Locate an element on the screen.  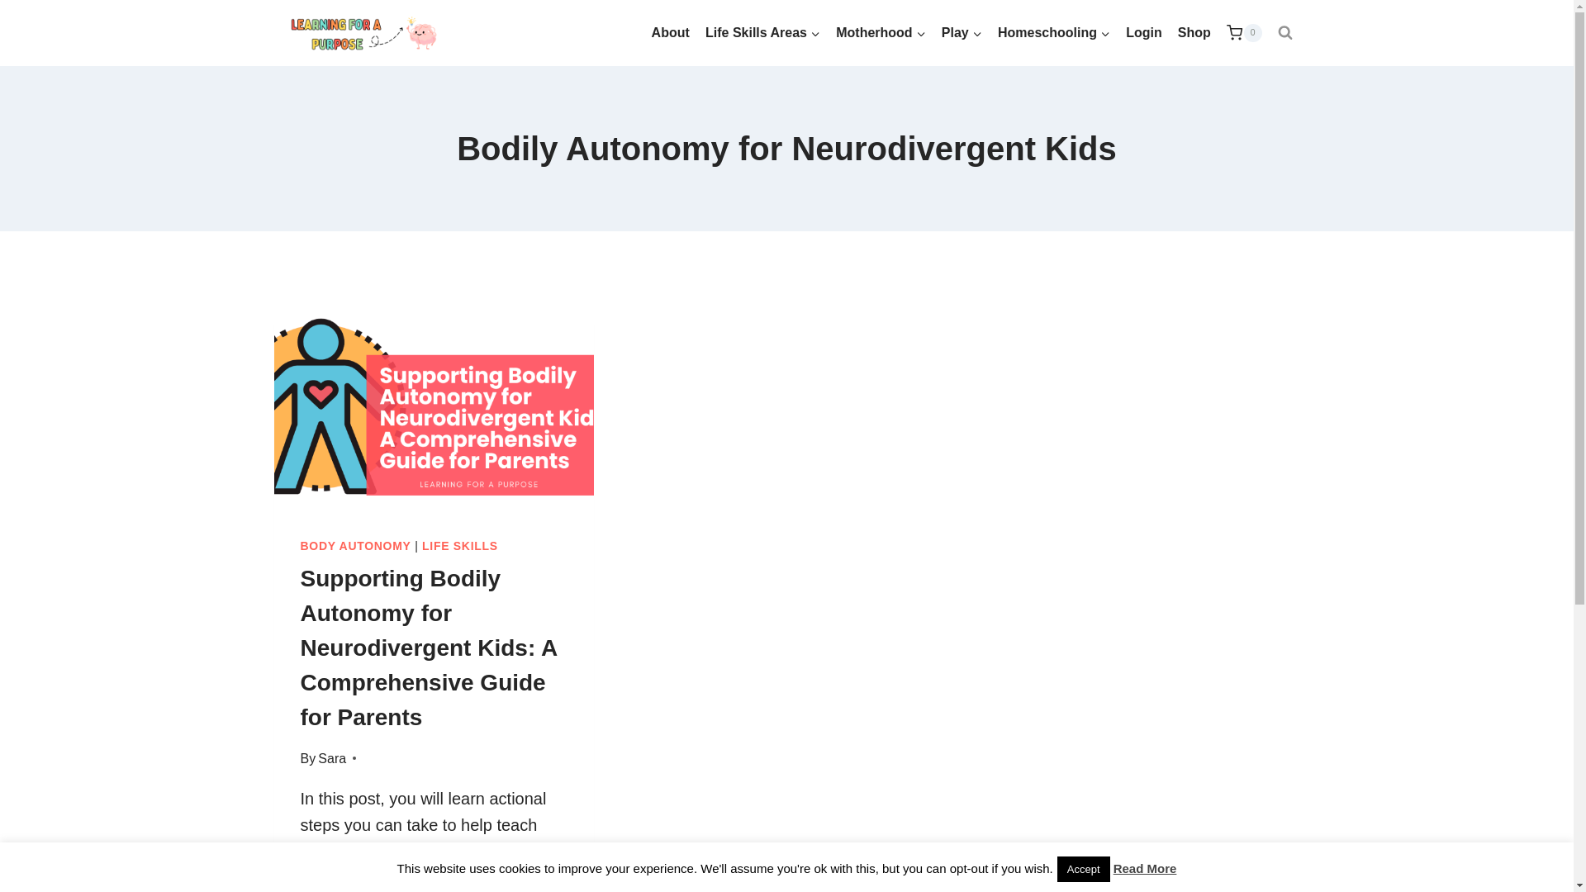
Life Skills Areas is located at coordinates (762, 33).